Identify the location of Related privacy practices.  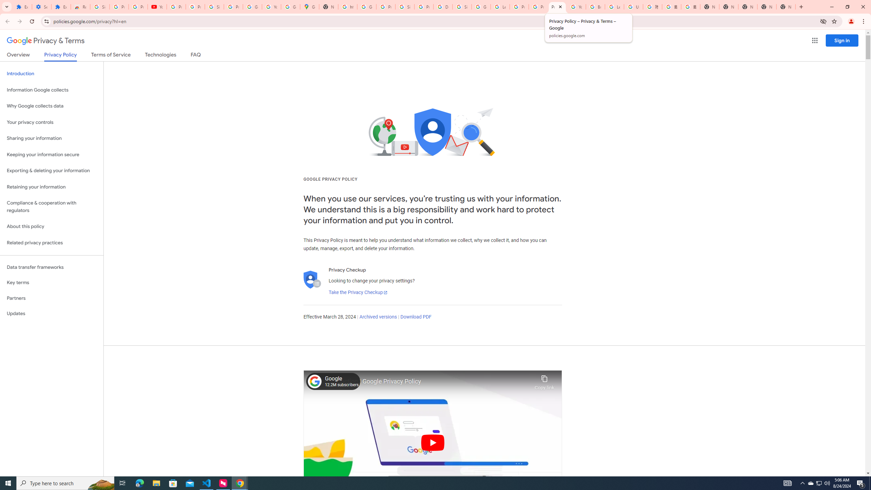
(52, 243).